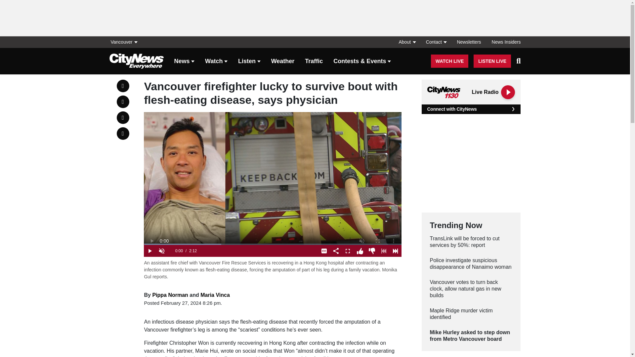 This screenshot has height=357, width=635. What do you see at coordinates (149, 251) in the screenshot?
I see `Play` at bounding box center [149, 251].